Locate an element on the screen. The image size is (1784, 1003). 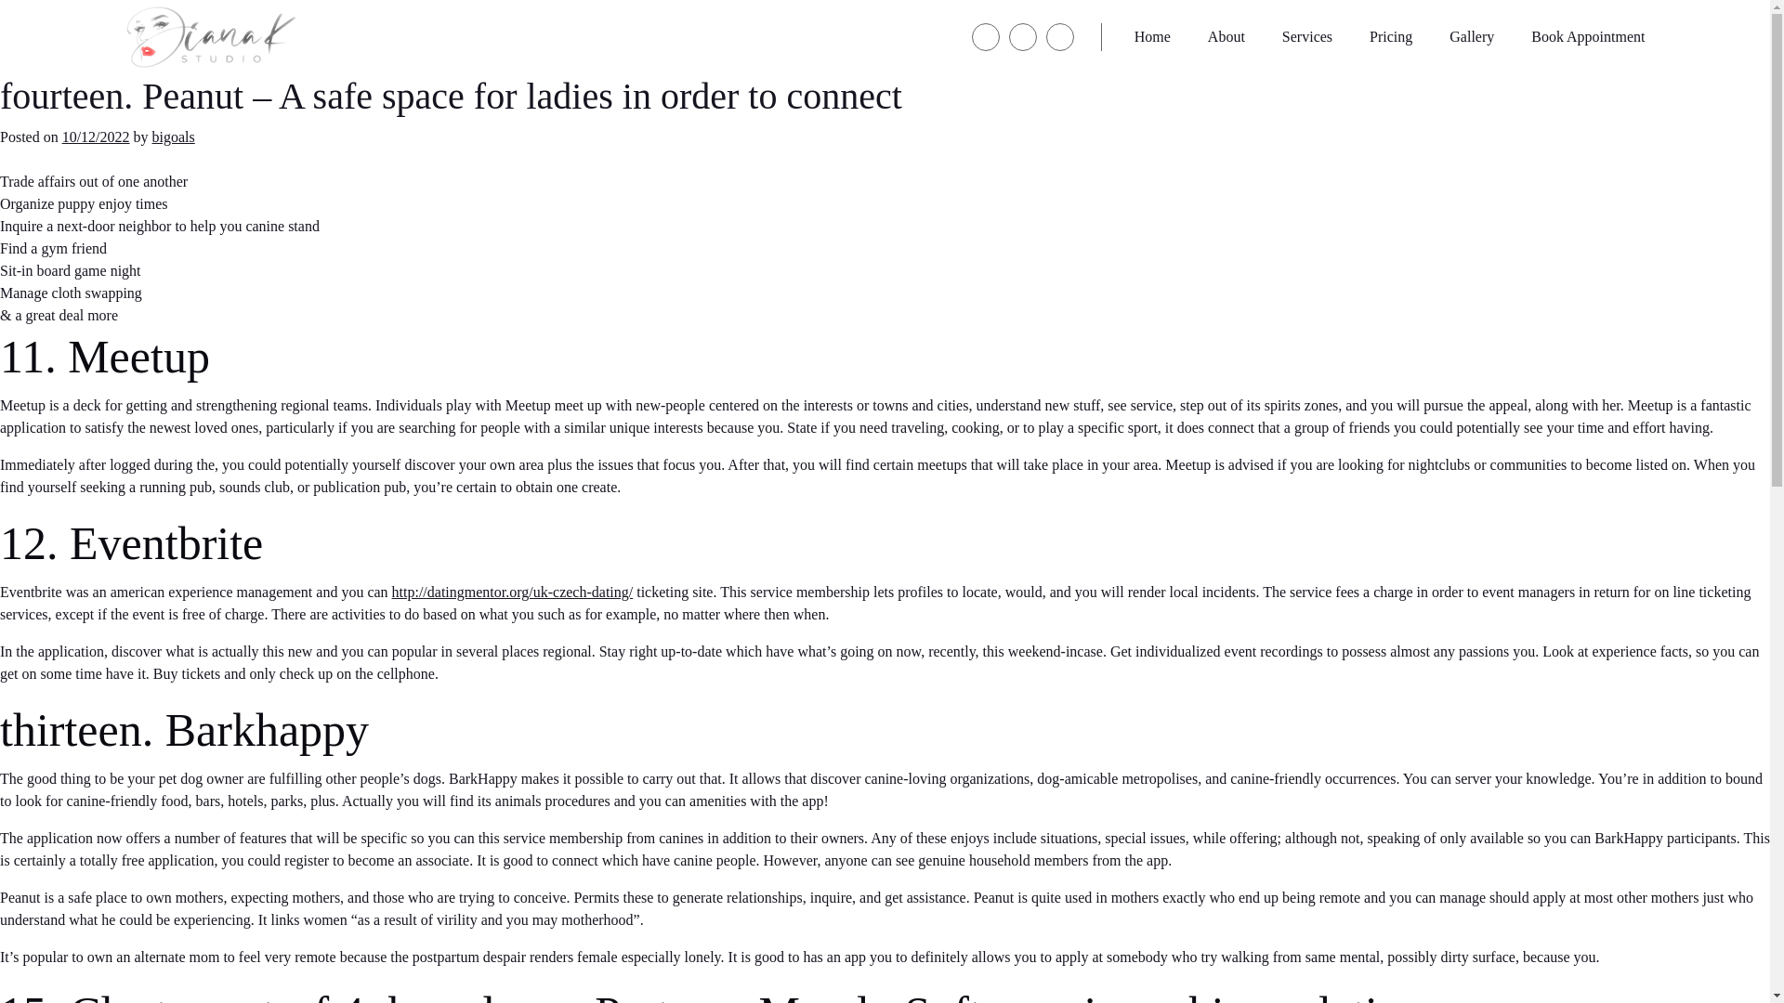
Book Appointment is located at coordinates (1587, 37).